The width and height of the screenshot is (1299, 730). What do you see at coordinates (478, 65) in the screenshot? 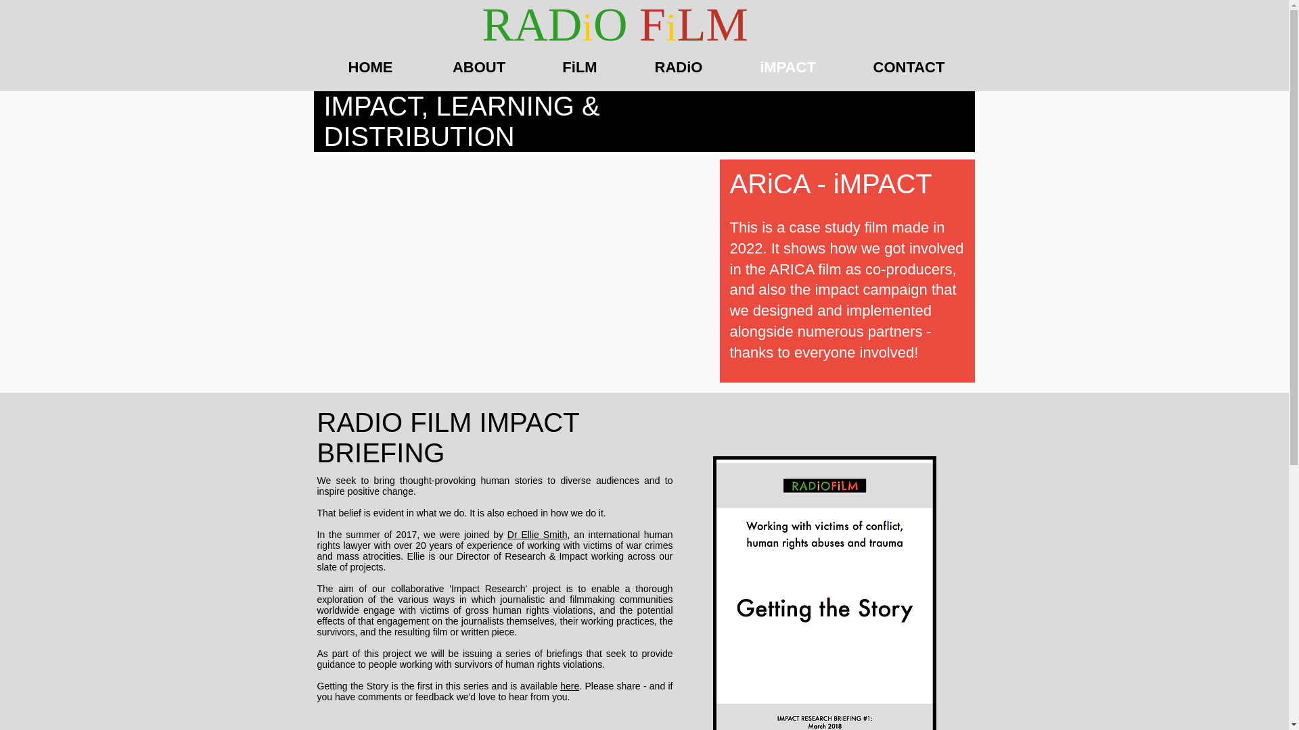
I see `ABOUT` at bounding box center [478, 65].